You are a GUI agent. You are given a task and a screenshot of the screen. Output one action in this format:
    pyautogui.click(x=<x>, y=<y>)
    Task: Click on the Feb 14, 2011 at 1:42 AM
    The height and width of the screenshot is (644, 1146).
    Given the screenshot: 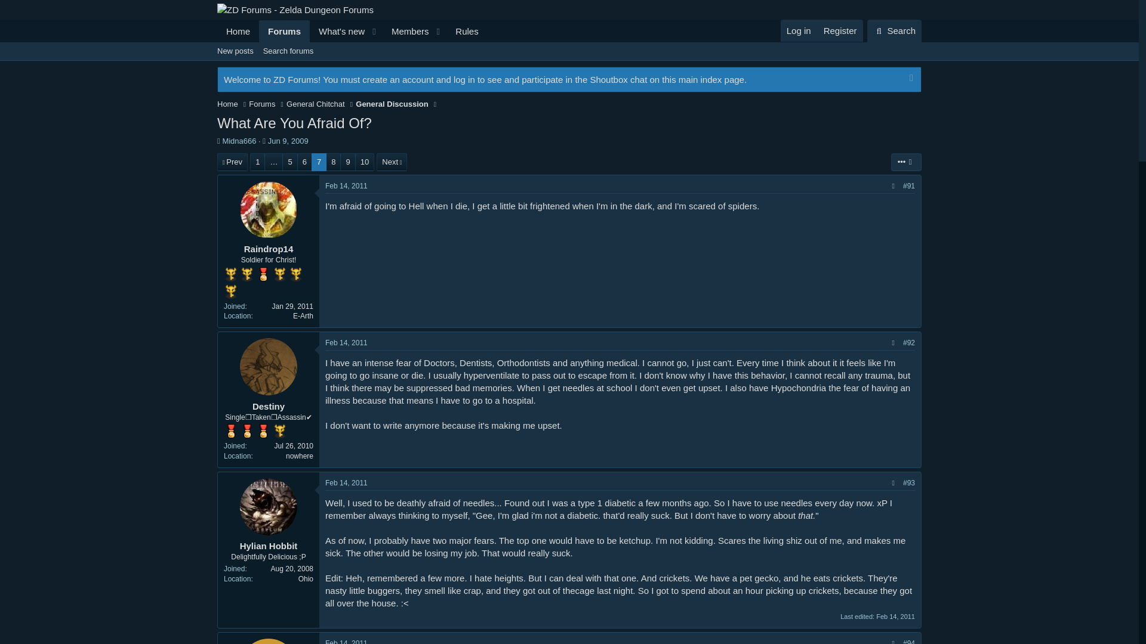 What is the action you would take?
    pyautogui.click(x=346, y=483)
    